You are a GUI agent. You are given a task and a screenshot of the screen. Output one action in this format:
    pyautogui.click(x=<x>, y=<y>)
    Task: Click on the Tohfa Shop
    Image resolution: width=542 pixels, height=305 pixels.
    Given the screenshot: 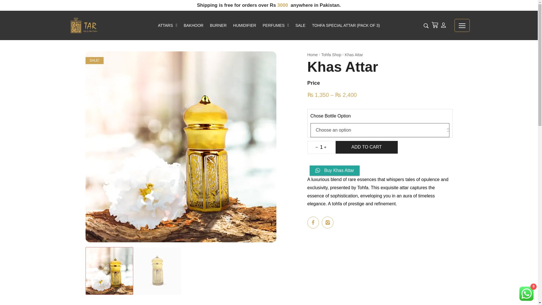 What is the action you would take?
    pyautogui.click(x=331, y=55)
    